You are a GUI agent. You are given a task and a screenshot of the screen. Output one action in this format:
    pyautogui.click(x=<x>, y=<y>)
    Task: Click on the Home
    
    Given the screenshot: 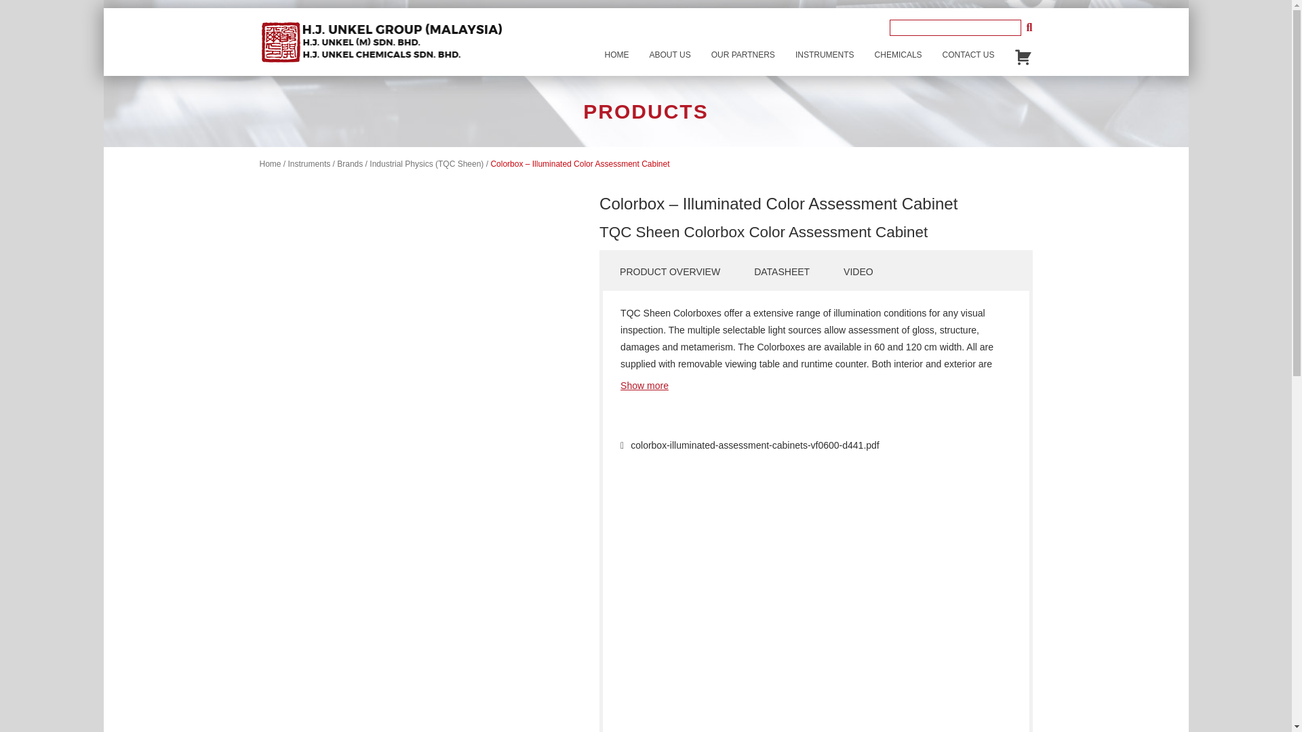 What is the action you would take?
    pyautogui.click(x=617, y=54)
    